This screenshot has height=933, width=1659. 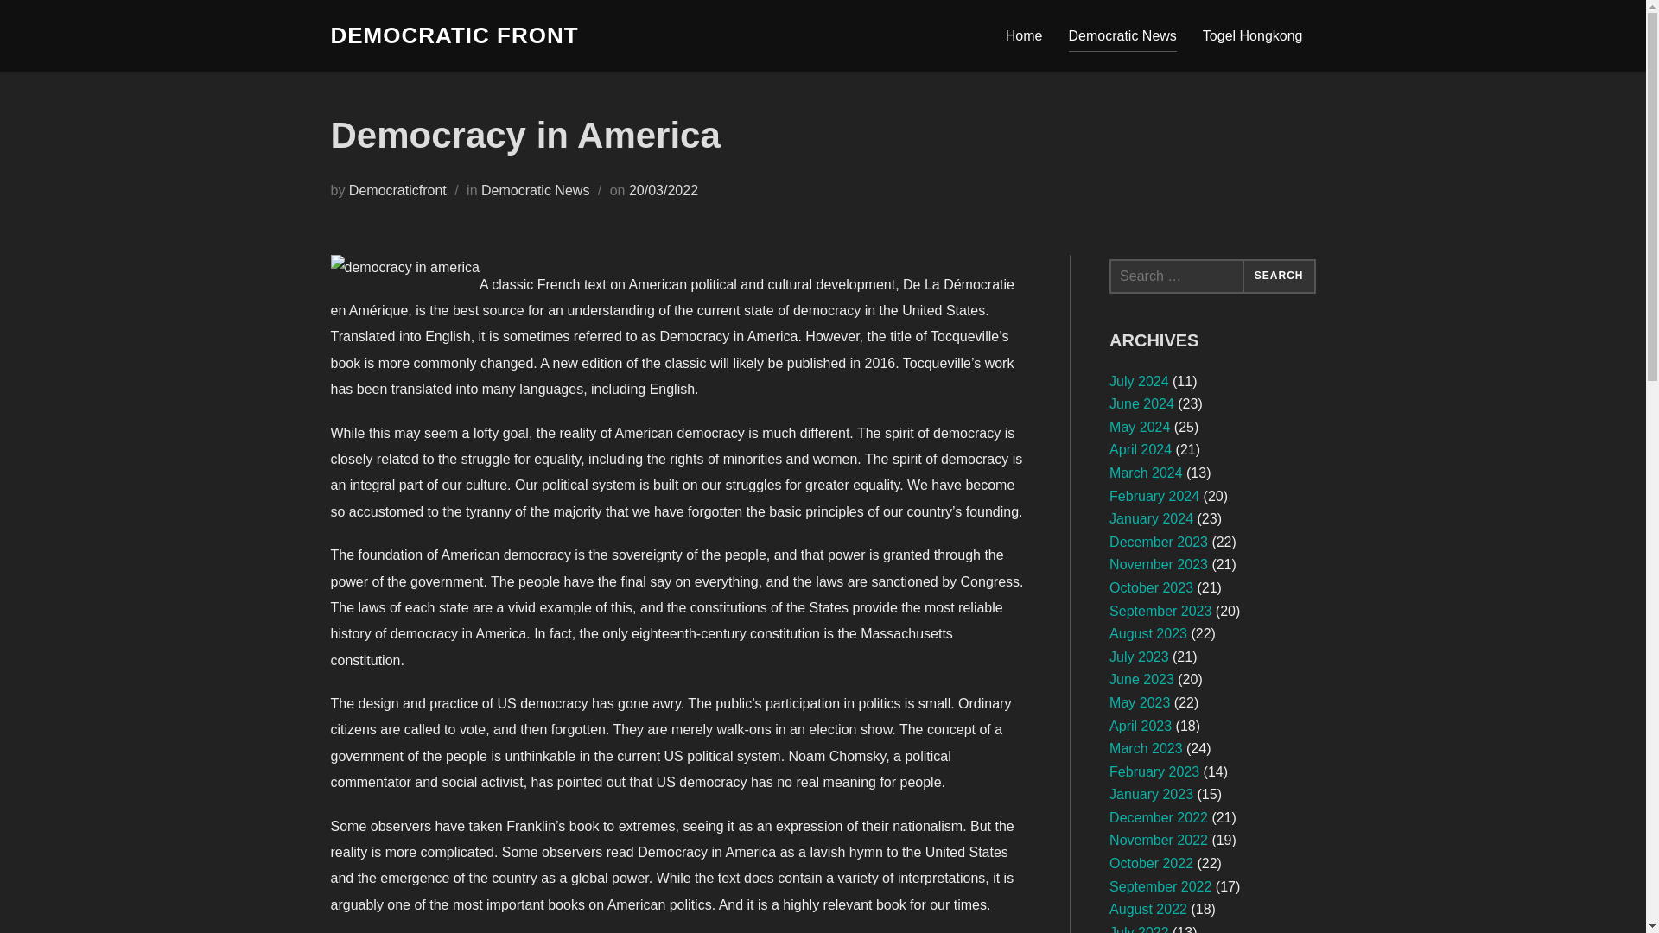 What do you see at coordinates (1142, 679) in the screenshot?
I see `June 2023` at bounding box center [1142, 679].